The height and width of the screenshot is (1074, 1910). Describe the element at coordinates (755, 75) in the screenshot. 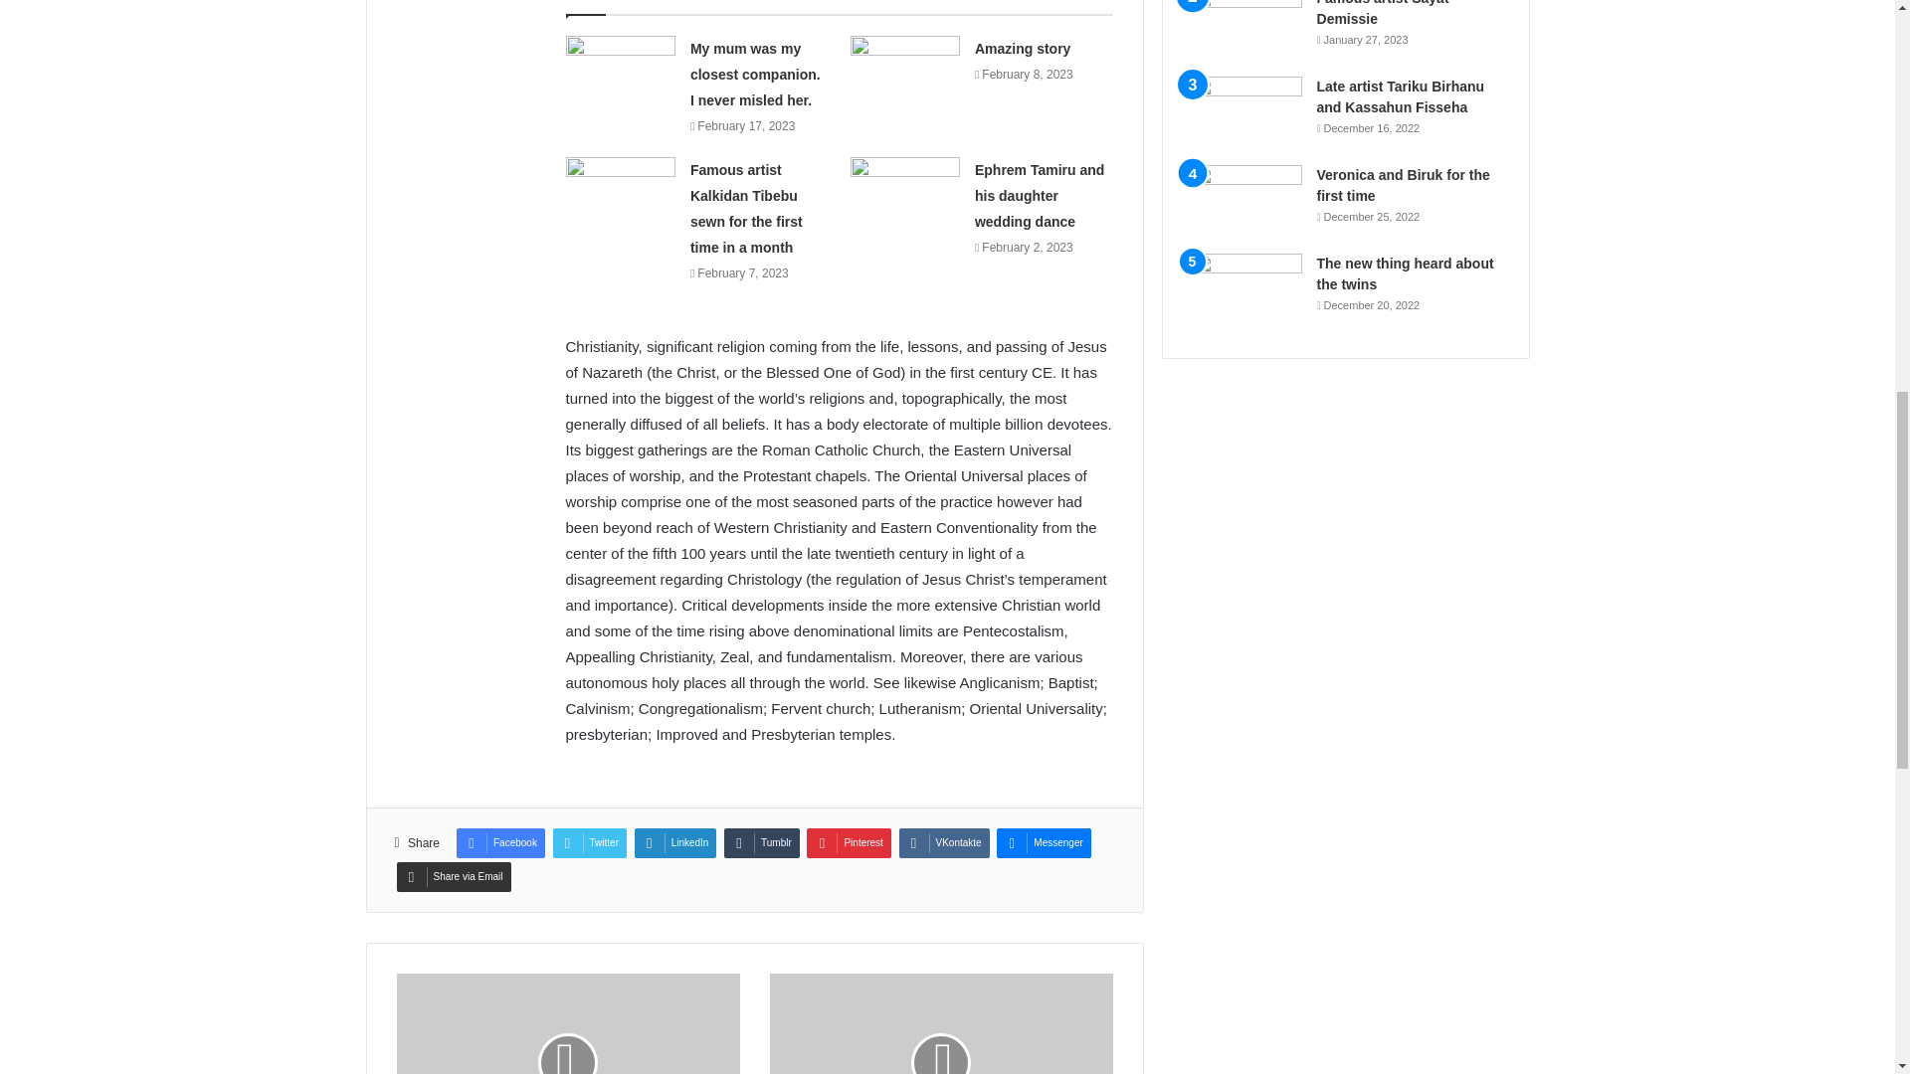

I see `My mum was my closest companion. I never misled her.` at that location.